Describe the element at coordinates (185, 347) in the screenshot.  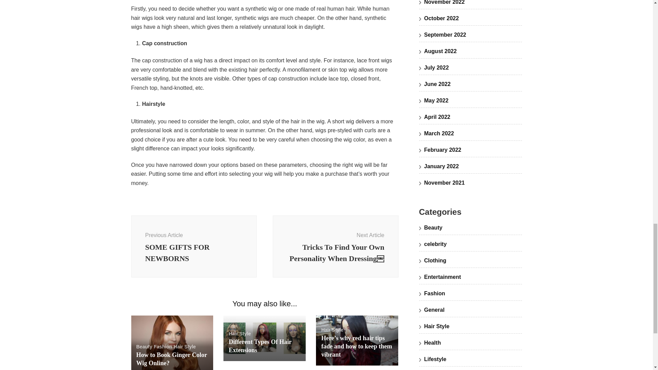
I see `Hair Style` at that location.